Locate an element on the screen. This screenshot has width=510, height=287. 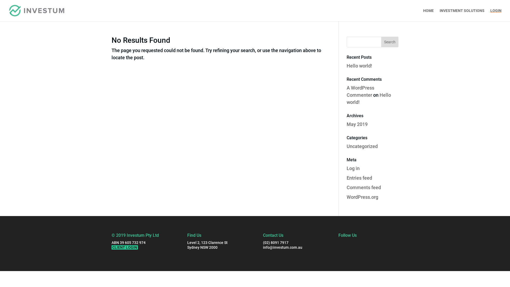
A WordPress Commenter is located at coordinates (360, 91).